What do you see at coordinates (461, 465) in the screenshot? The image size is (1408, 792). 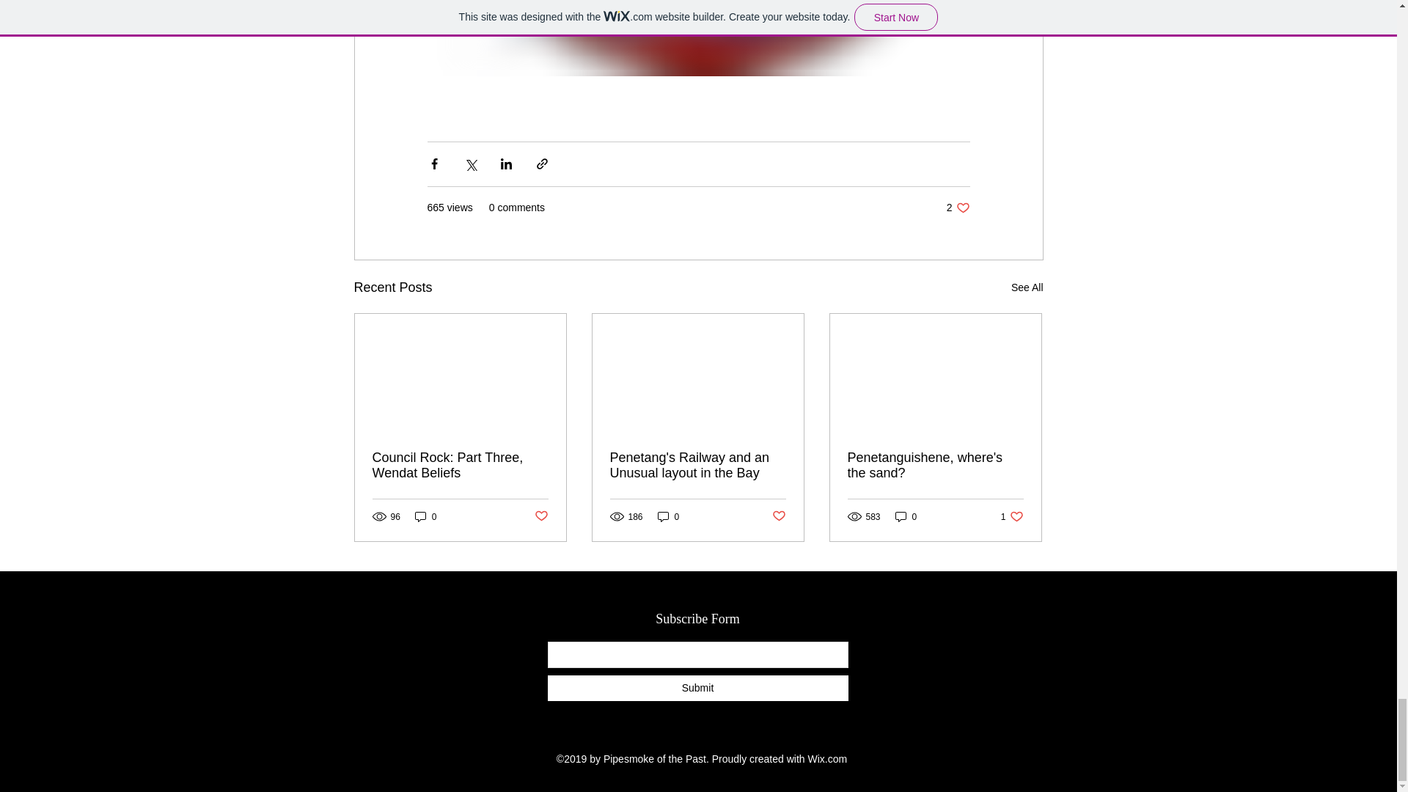 I see `0` at bounding box center [461, 465].